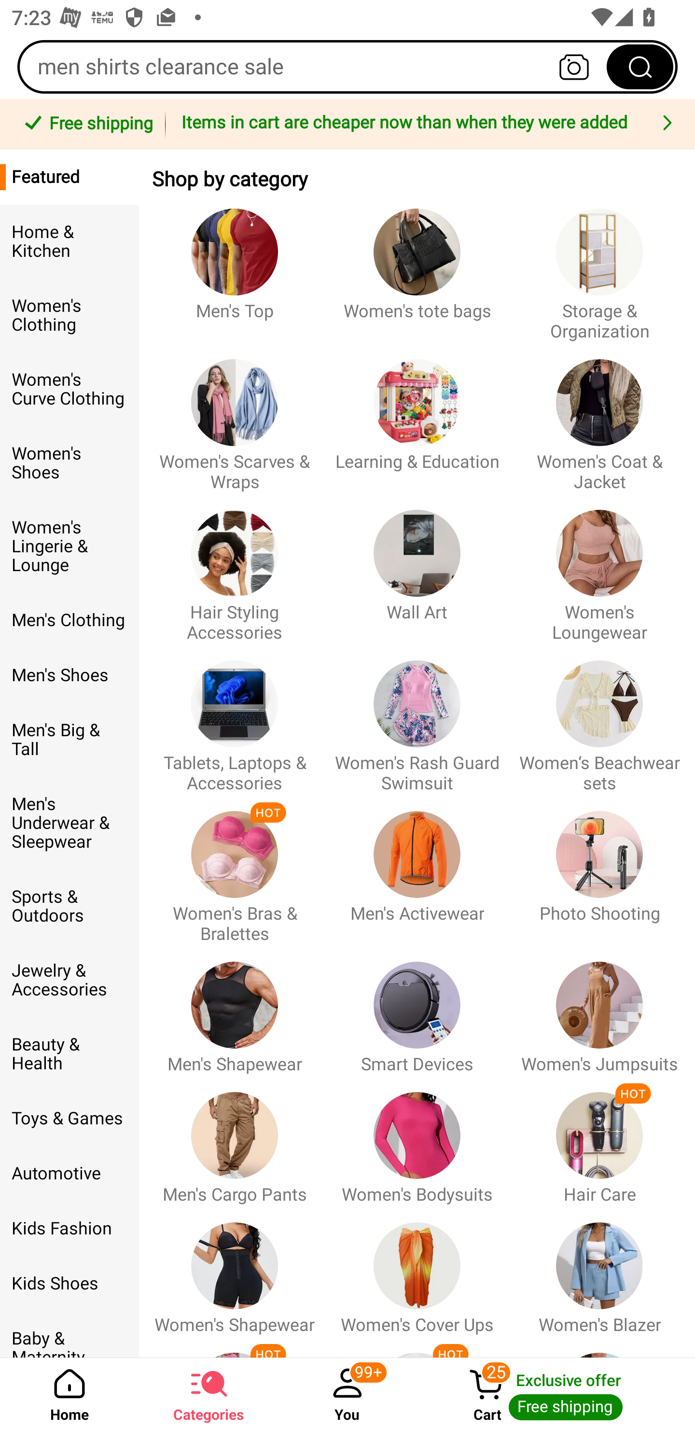 The height and width of the screenshot is (1429, 695). I want to click on Men's Cargo Pants, so click(235, 1139).